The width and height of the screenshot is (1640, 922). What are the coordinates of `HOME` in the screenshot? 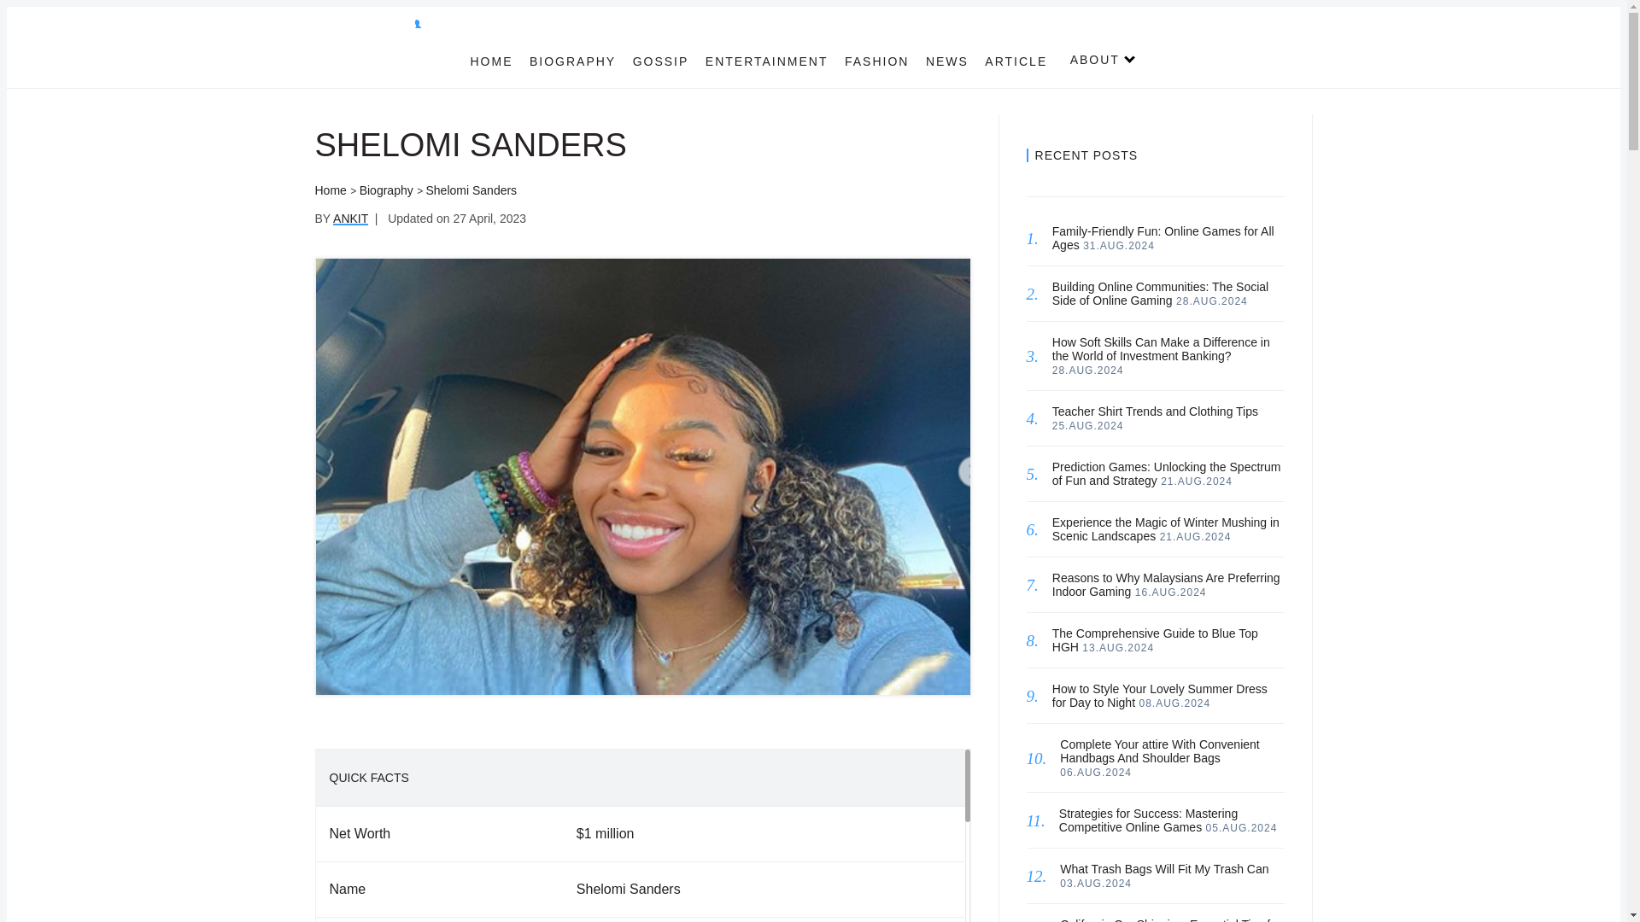 It's located at (490, 61).